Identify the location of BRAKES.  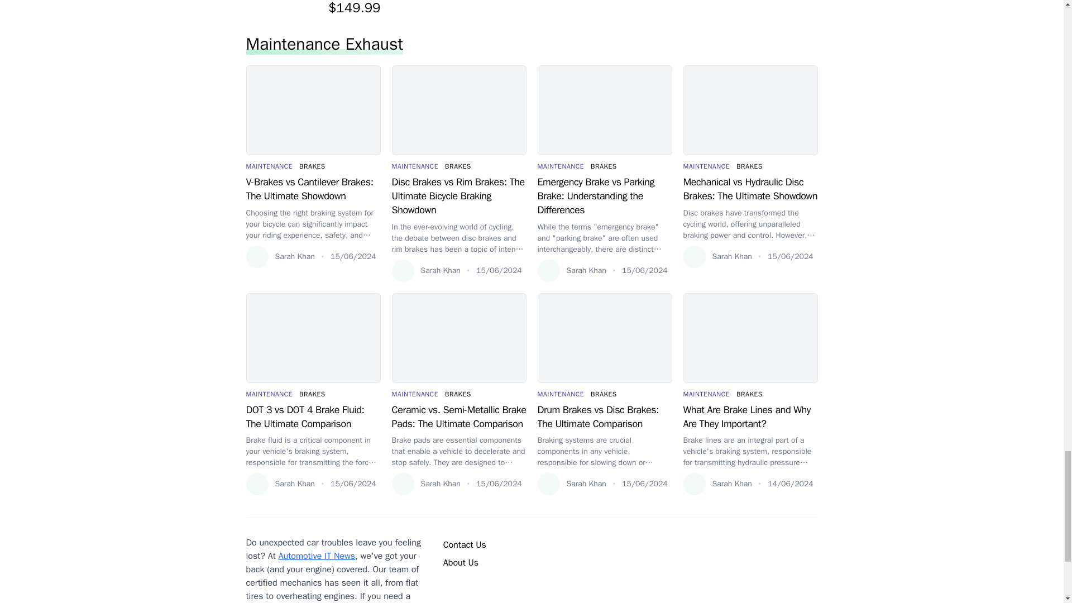
(458, 166).